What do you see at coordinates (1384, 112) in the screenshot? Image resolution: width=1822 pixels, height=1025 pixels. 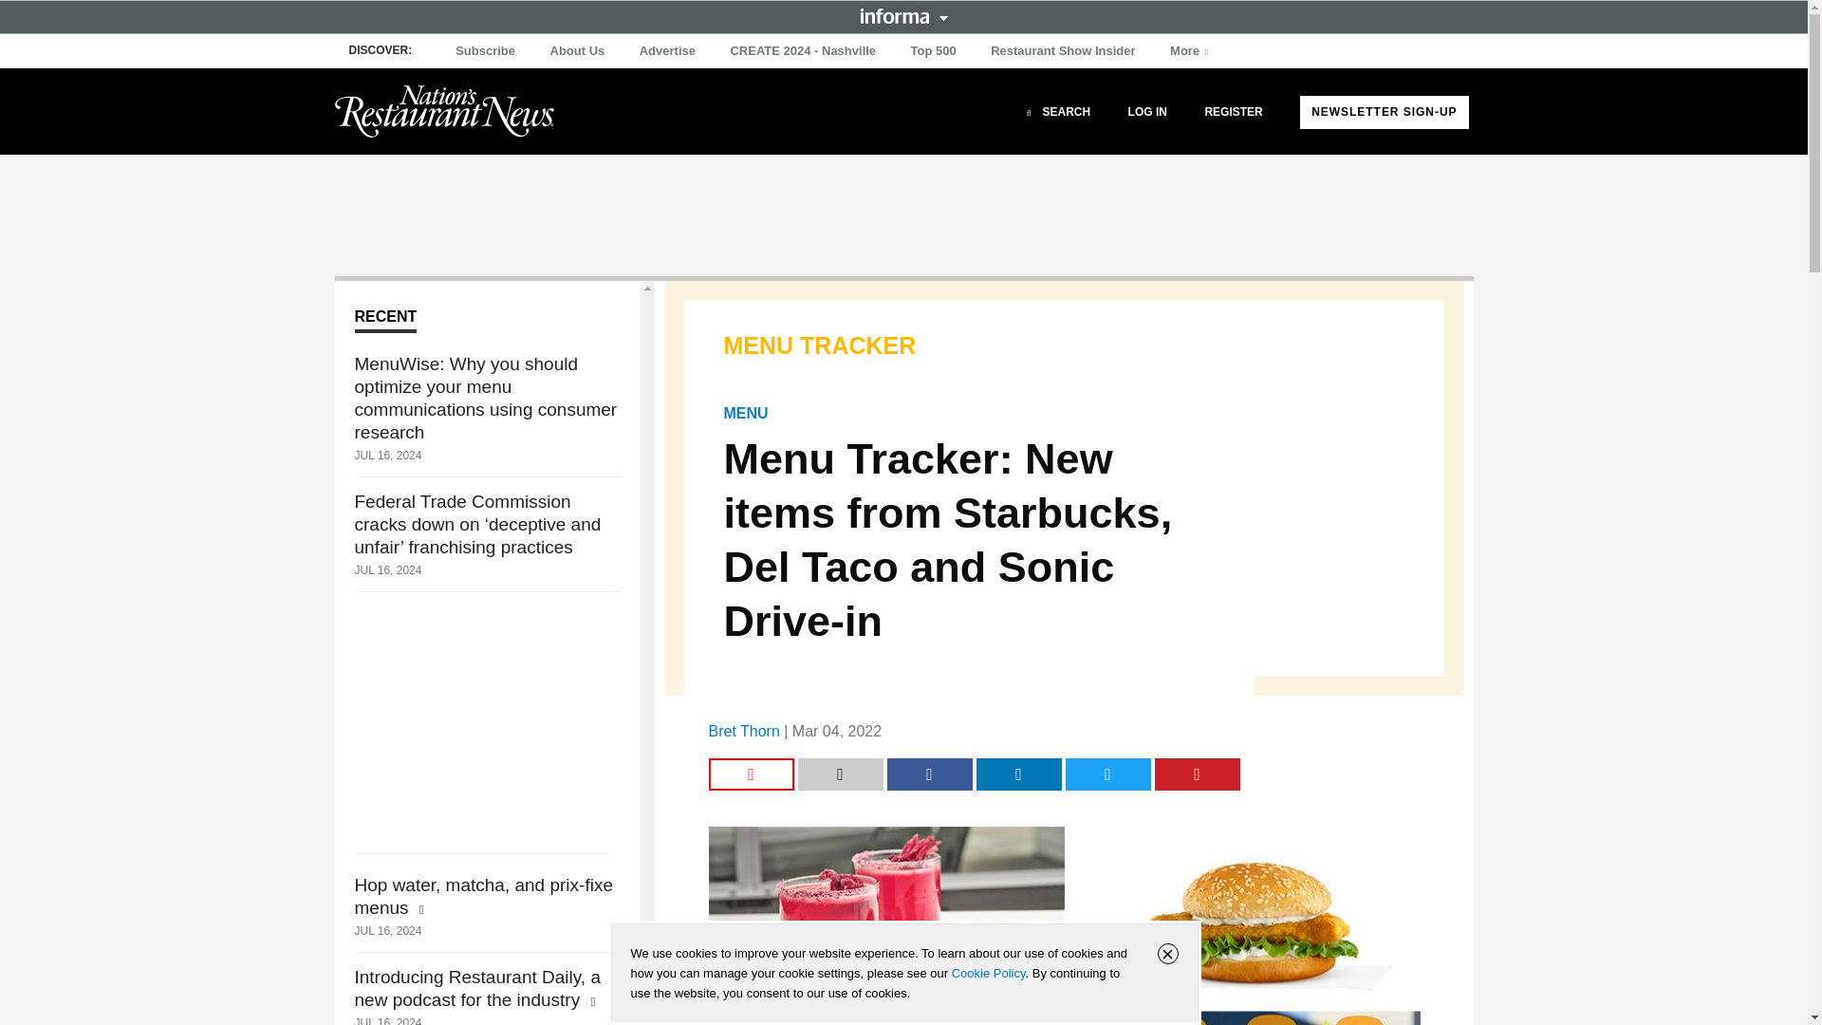 I see `NEWSLETTER SIGN-UP` at bounding box center [1384, 112].